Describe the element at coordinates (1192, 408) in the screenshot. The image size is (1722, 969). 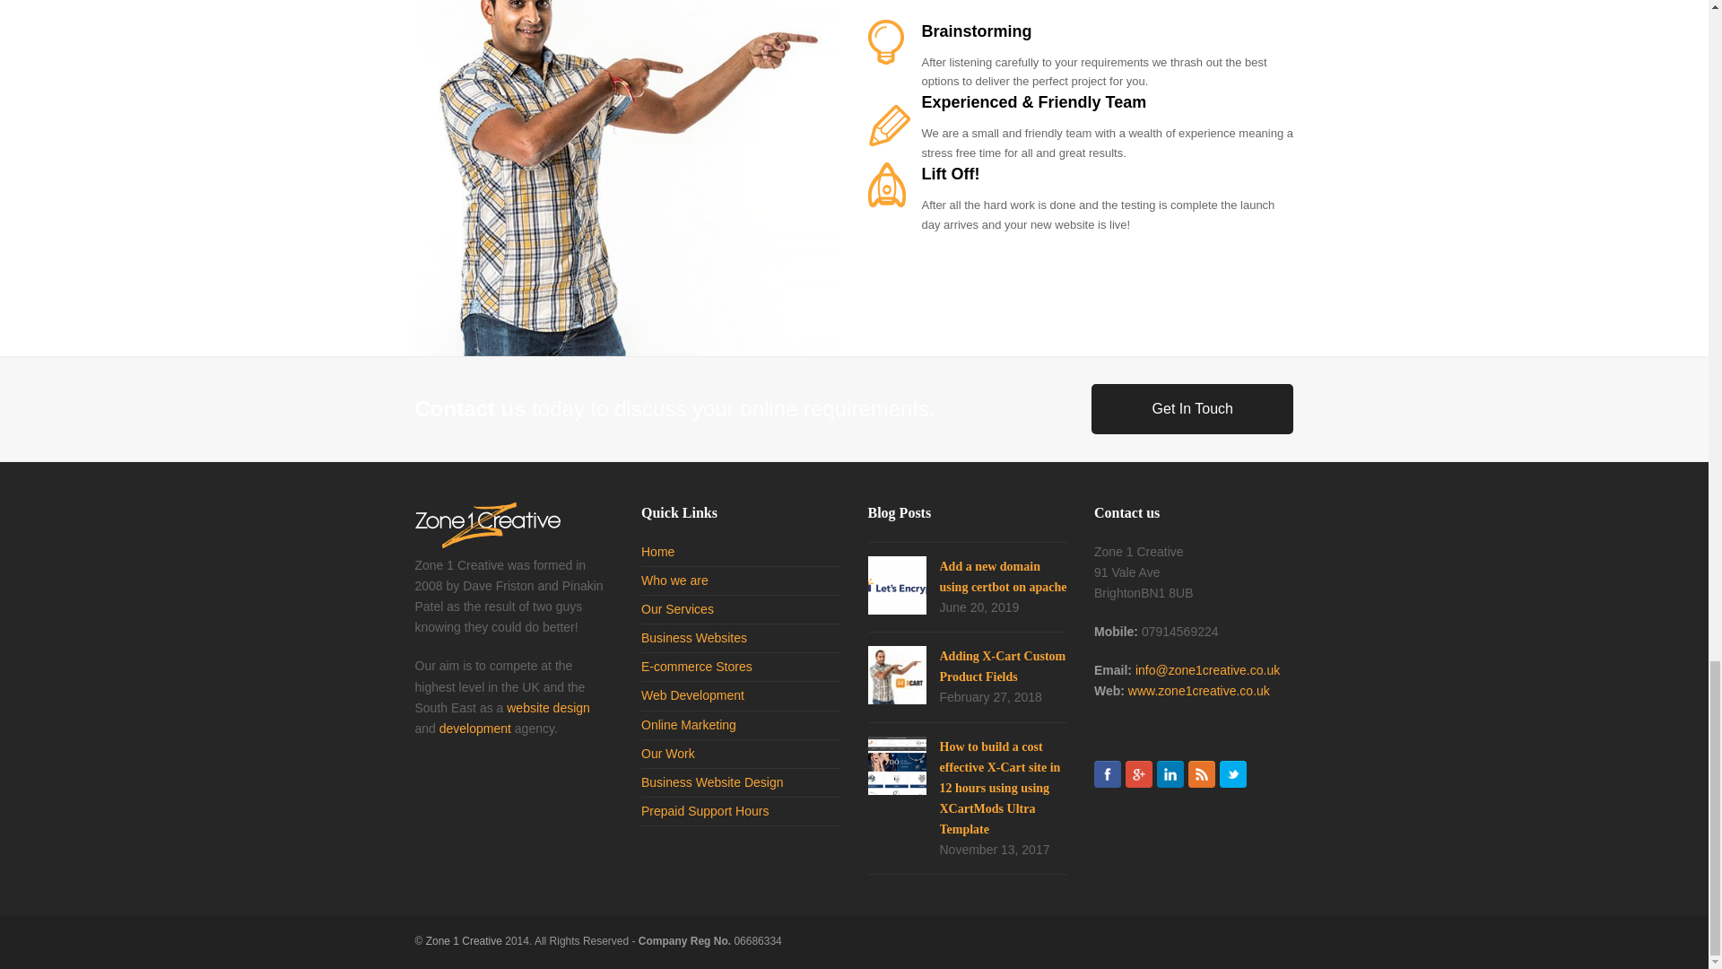
I see `Get In Touch` at that location.